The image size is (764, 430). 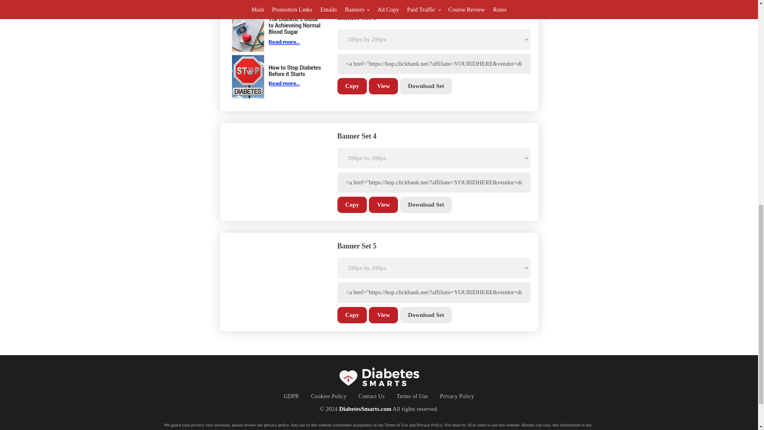 What do you see at coordinates (384, 315) in the screenshot?
I see `View` at bounding box center [384, 315].